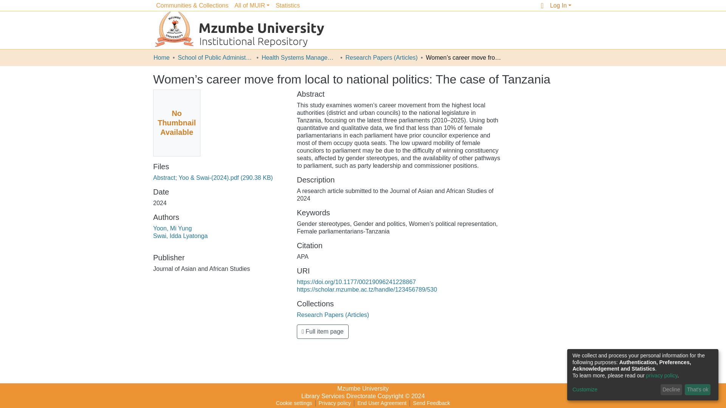 The height and width of the screenshot is (408, 726). Describe the element at coordinates (672, 390) in the screenshot. I see `Decline` at that location.